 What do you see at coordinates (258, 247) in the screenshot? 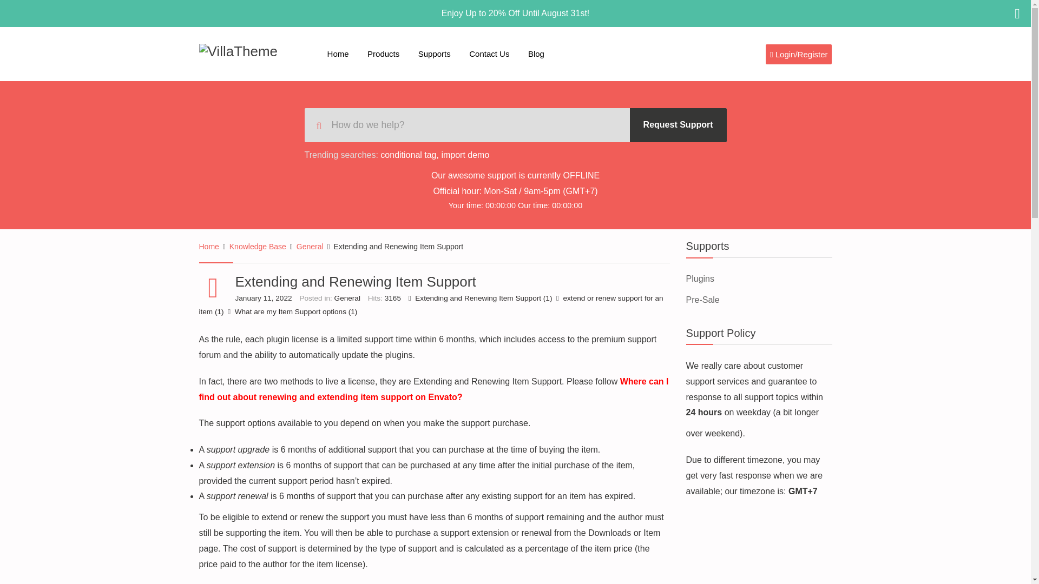
I see `Knowledge Base` at bounding box center [258, 247].